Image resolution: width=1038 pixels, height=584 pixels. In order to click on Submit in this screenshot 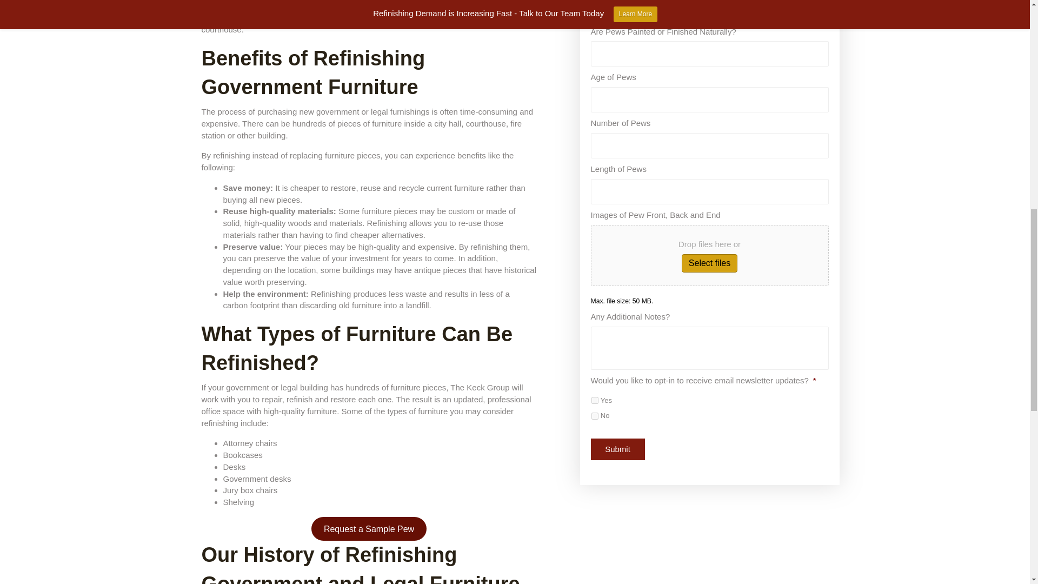, I will do `click(617, 449)`.